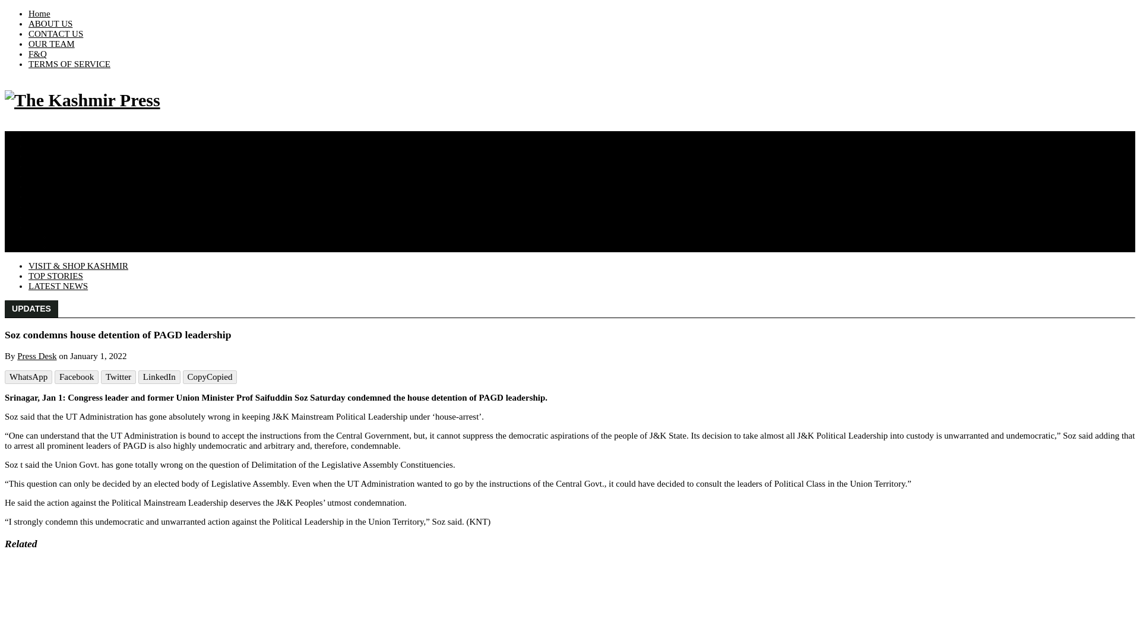 The width and height of the screenshot is (1140, 641). What do you see at coordinates (39, 14) in the screenshot?
I see `Everything in Black and White` at bounding box center [39, 14].